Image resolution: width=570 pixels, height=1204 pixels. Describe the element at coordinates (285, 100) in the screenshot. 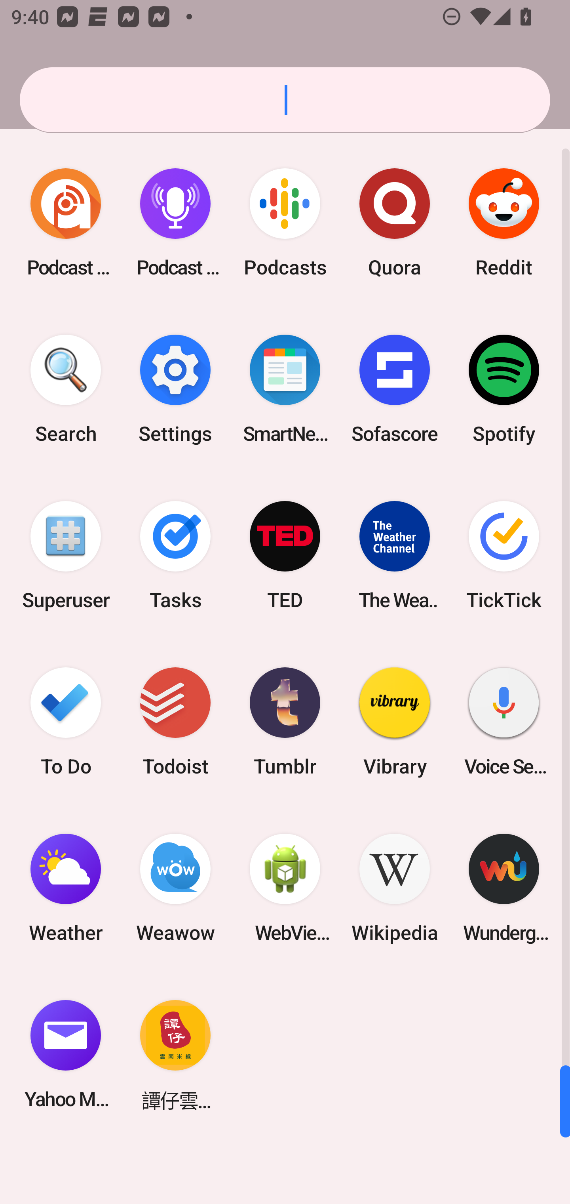

I see `  Search apps` at that location.